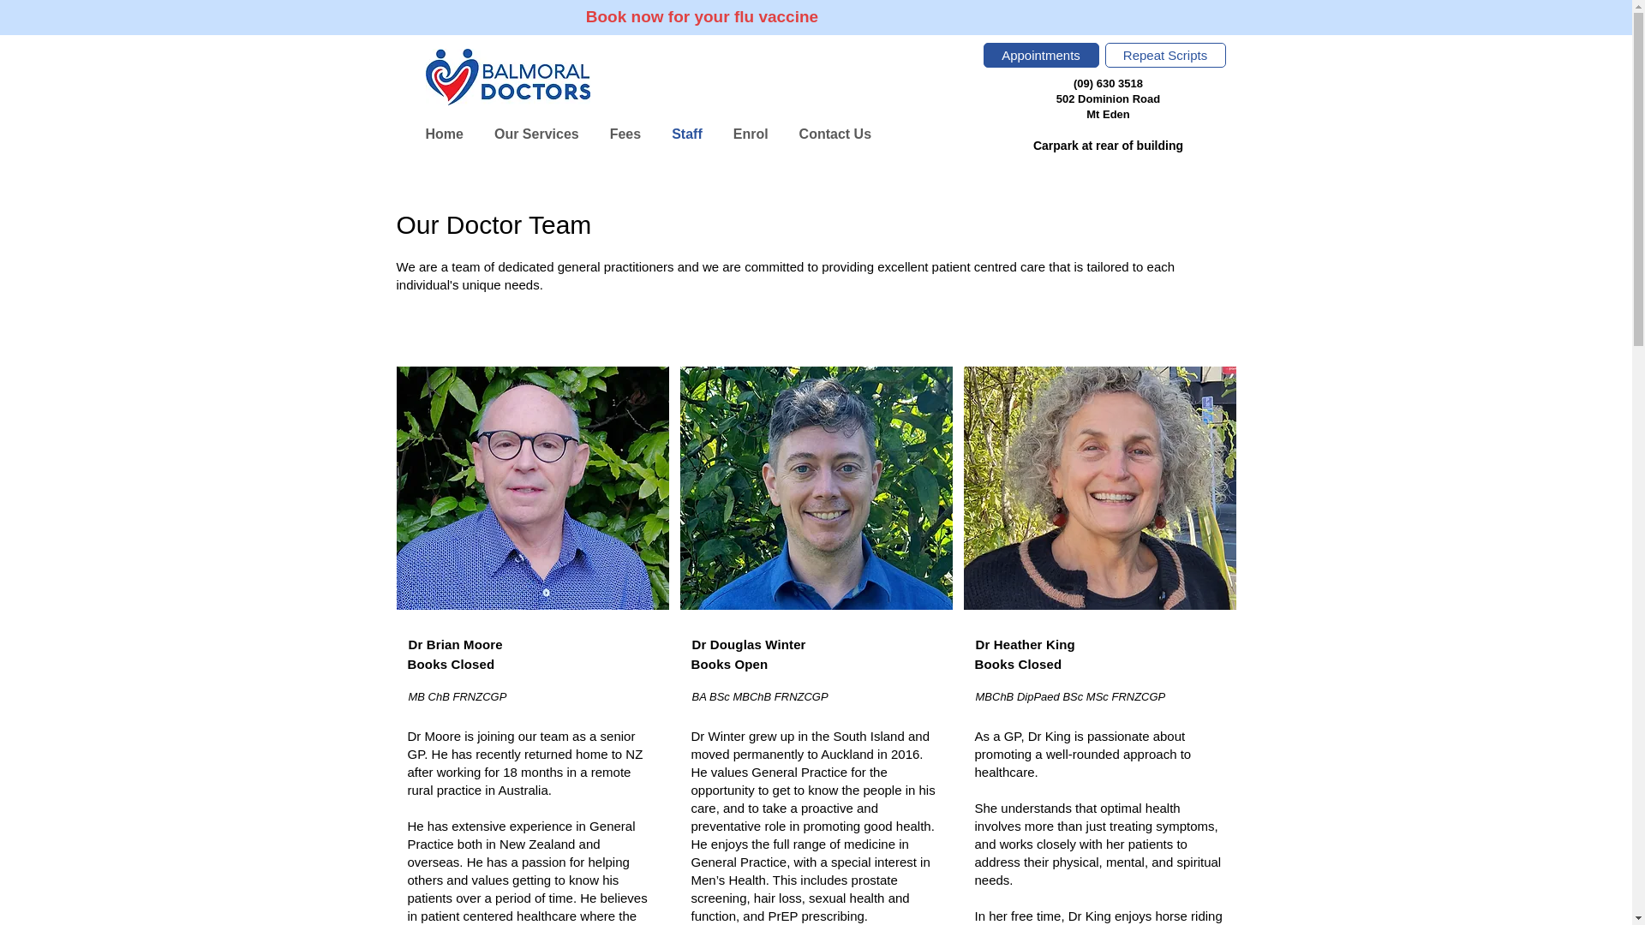  Describe the element at coordinates (536, 134) in the screenshot. I see `Our Services` at that location.